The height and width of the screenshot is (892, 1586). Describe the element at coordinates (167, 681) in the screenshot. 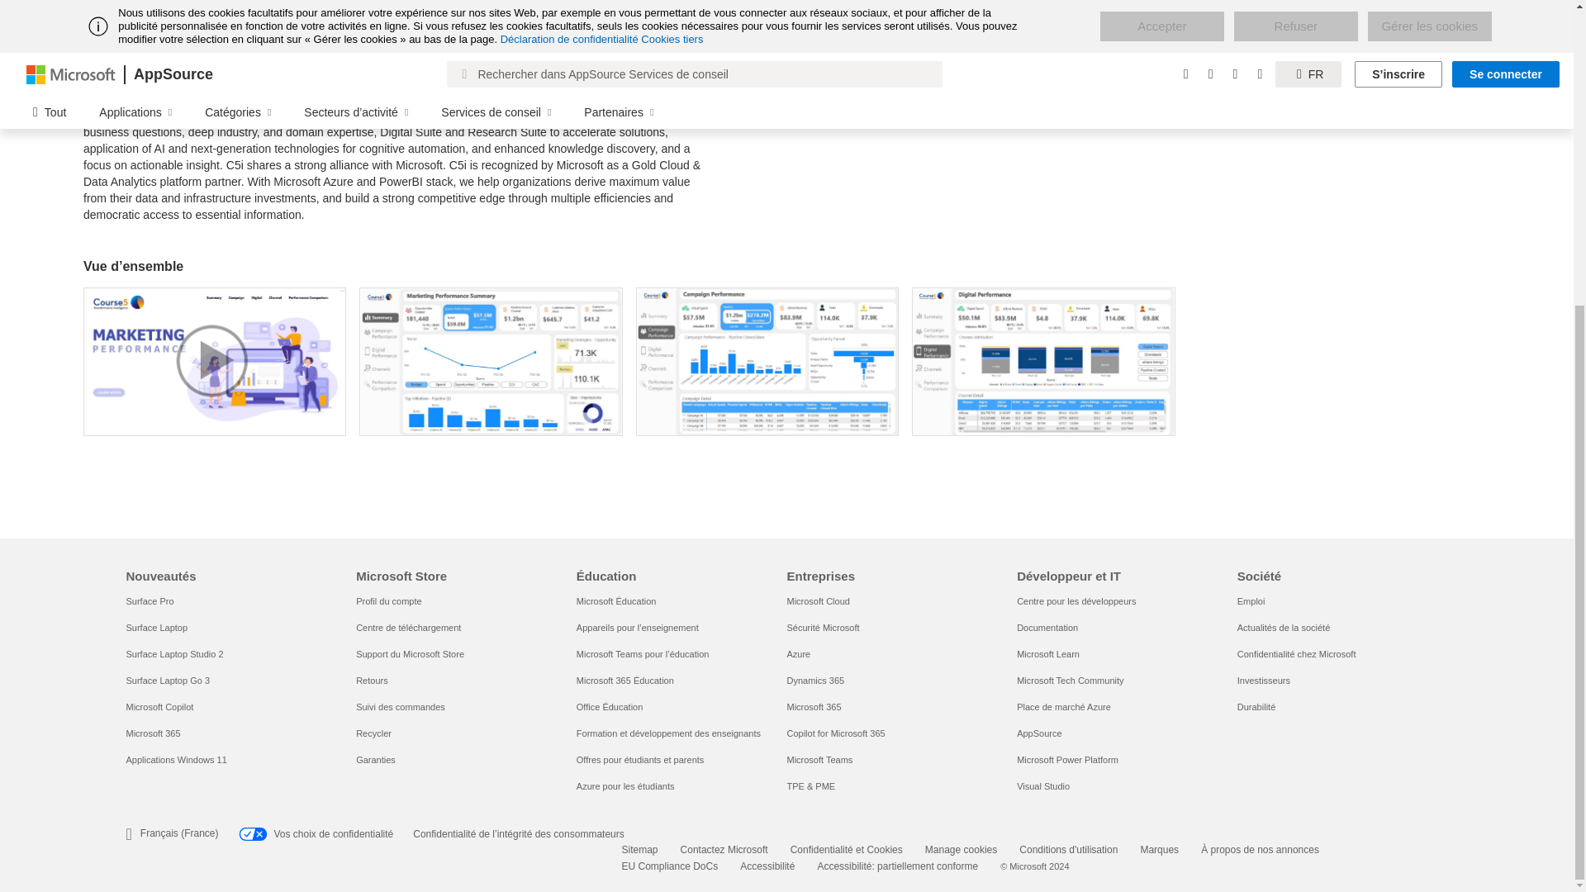

I see `Surface Laptop Go 3` at that location.